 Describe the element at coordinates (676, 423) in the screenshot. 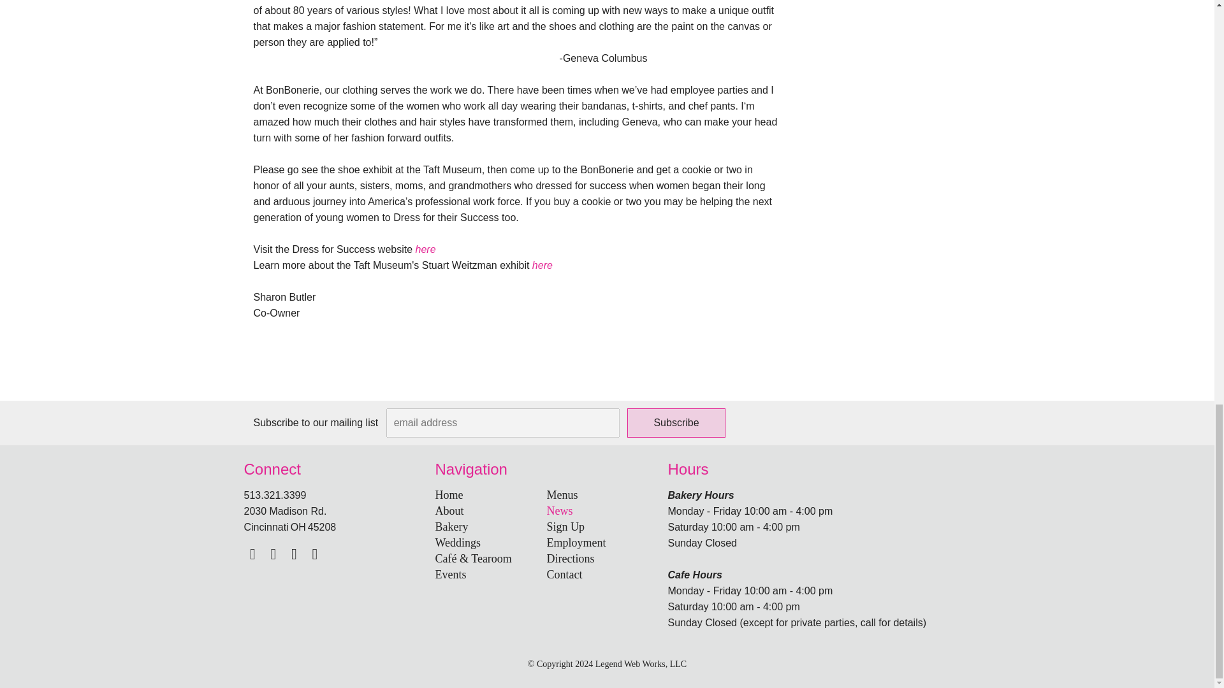

I see `Subscribe` at that location.